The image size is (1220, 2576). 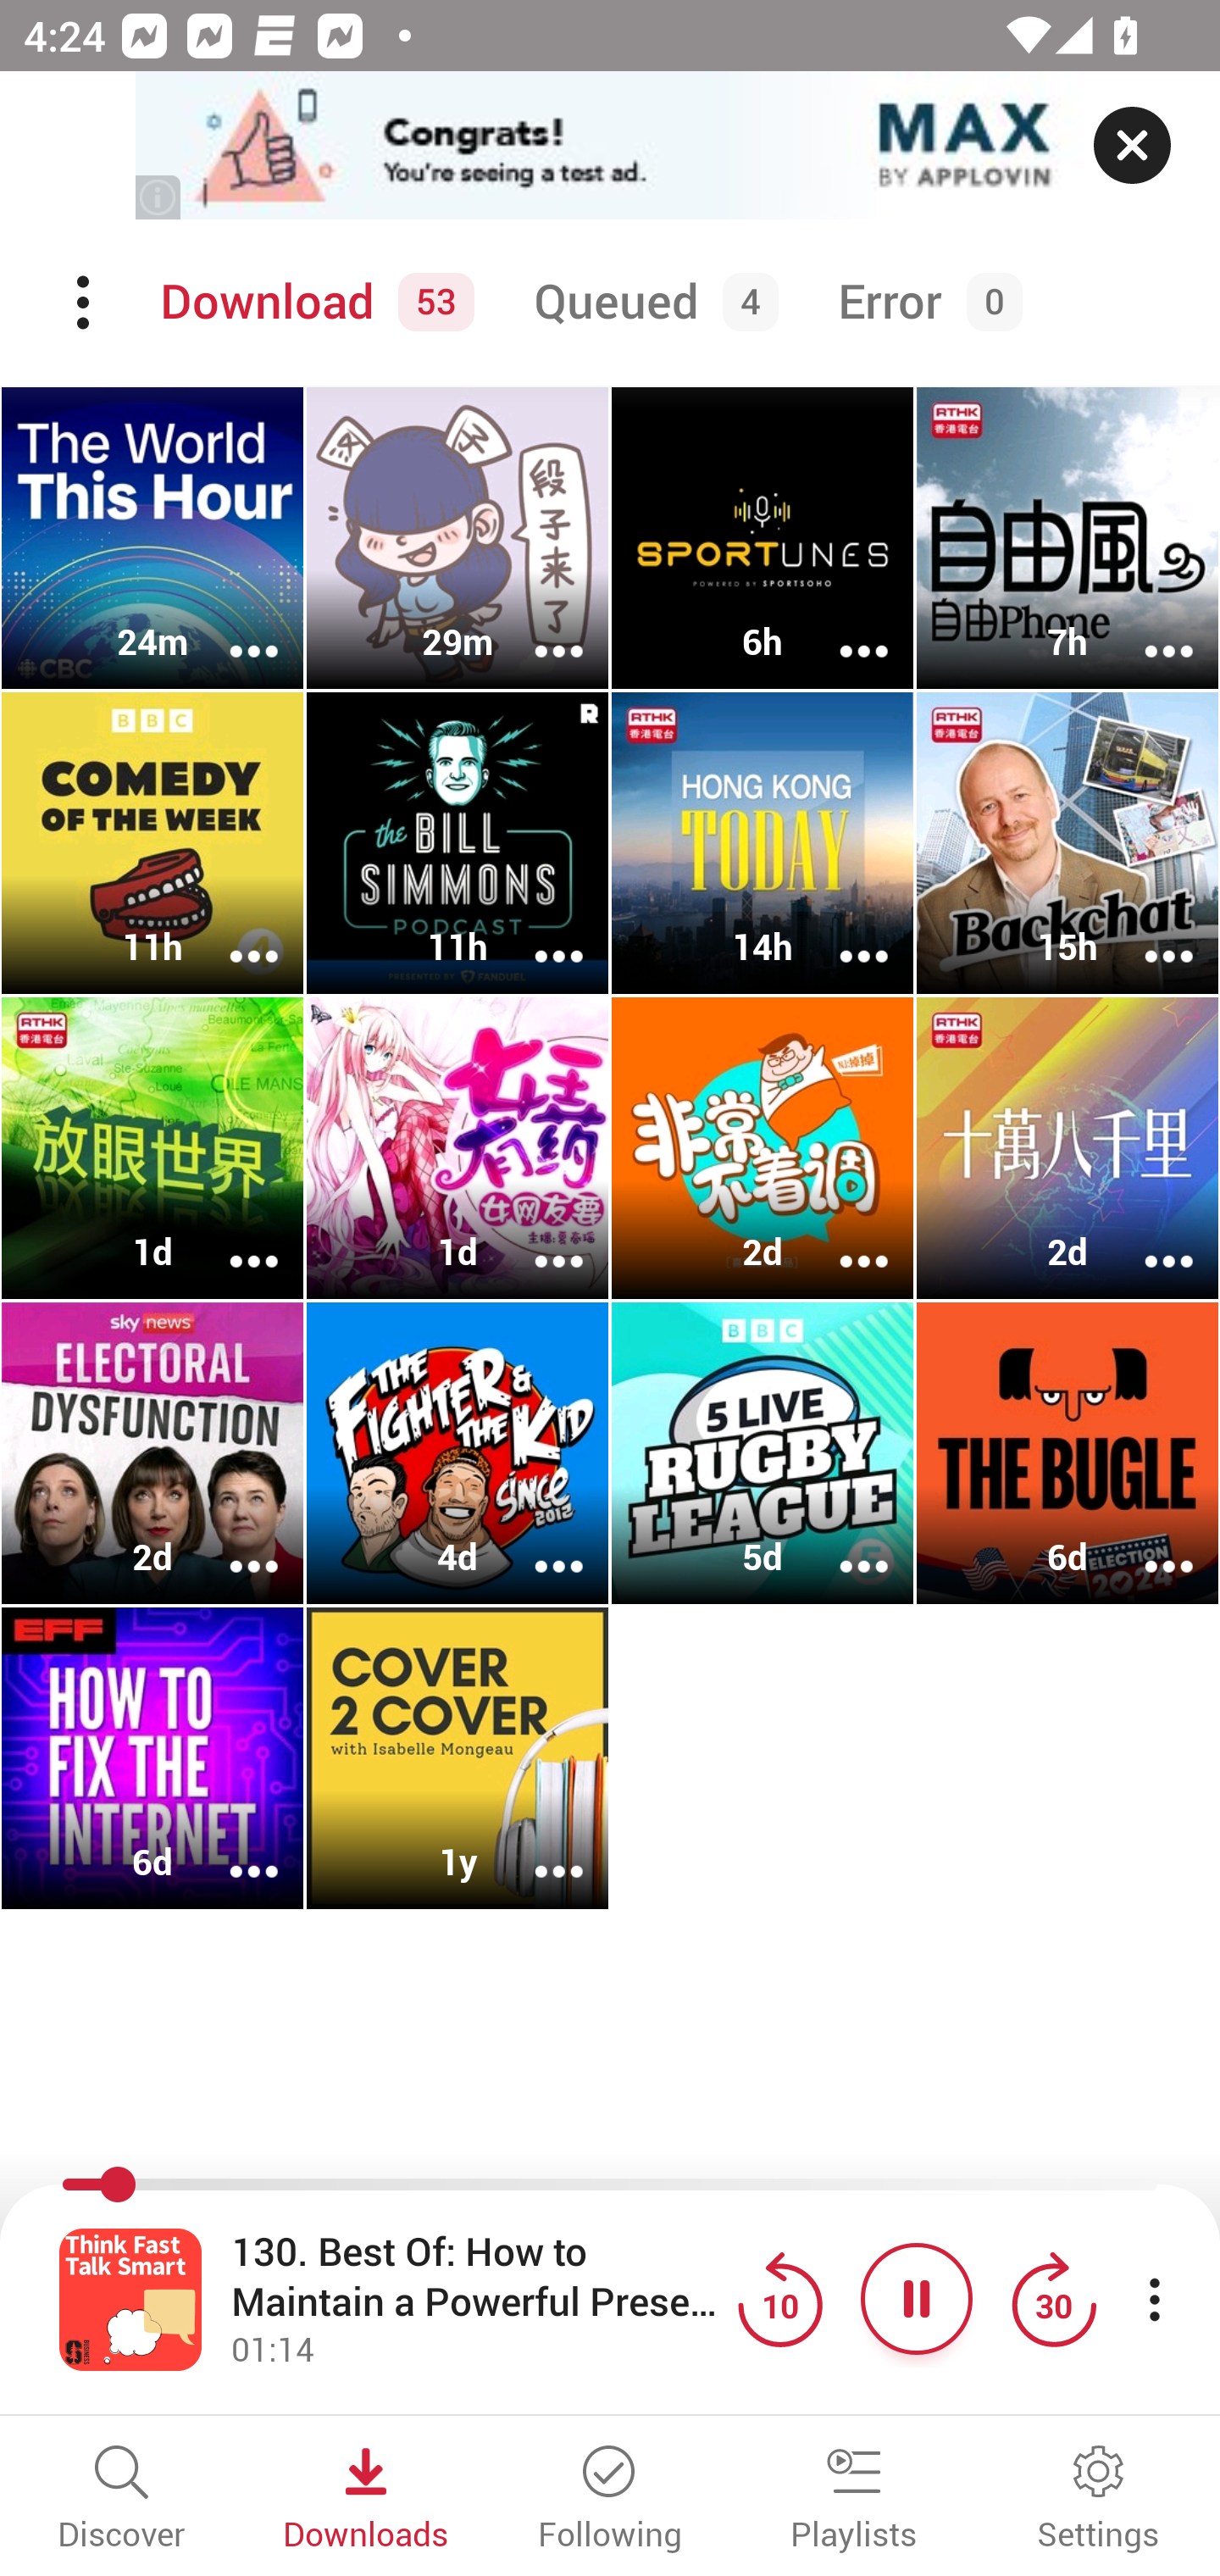 I want to click on Comedy of the Week 11h More options More options, so click(x=152, y=843).